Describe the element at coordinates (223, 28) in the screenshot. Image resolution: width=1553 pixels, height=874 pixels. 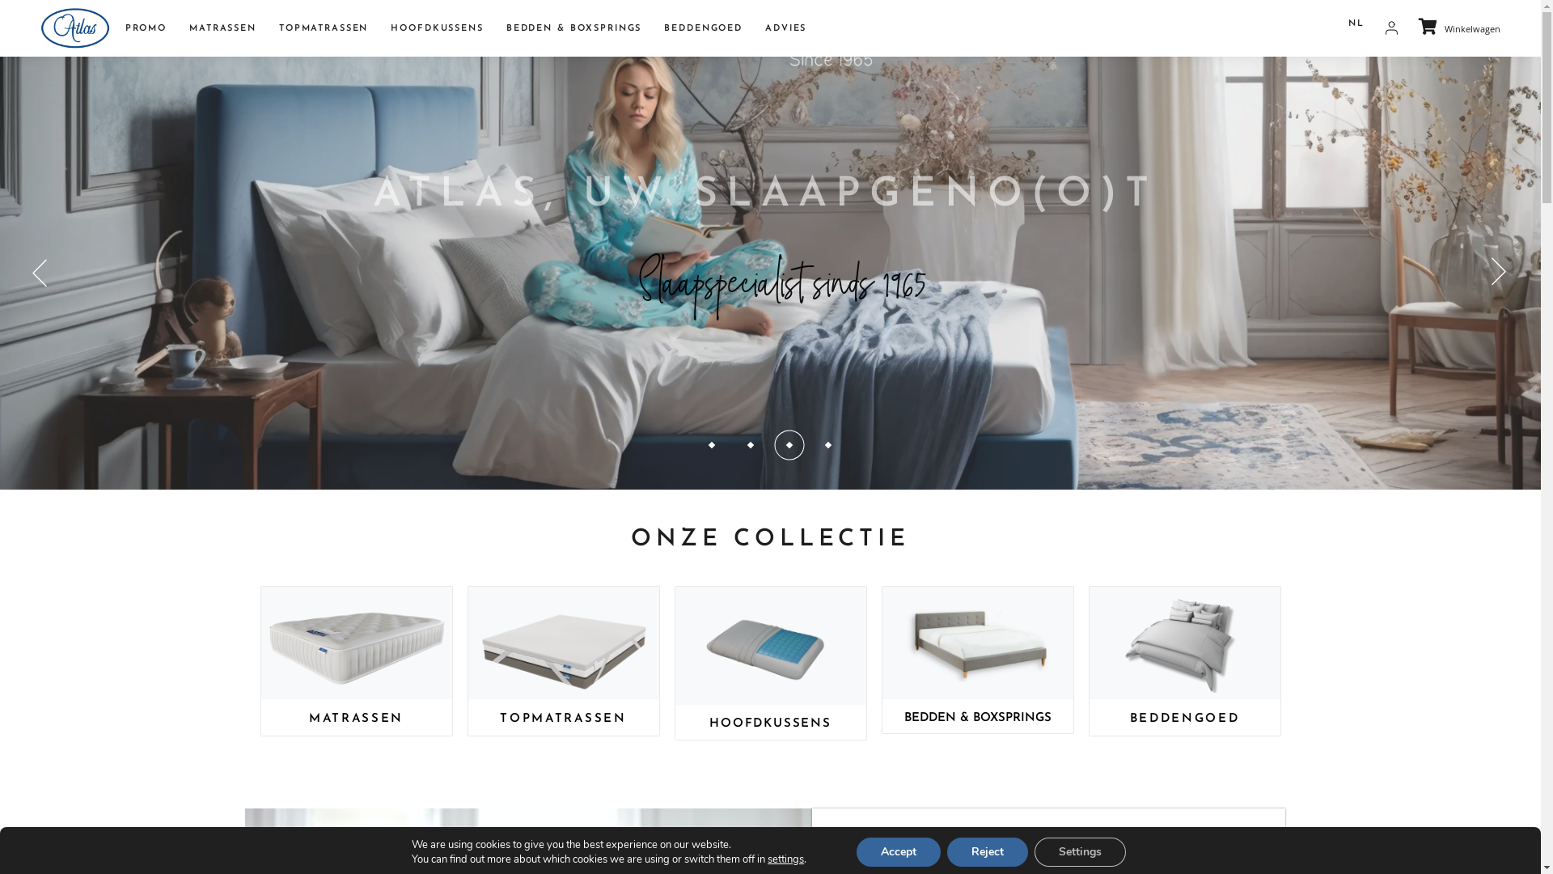
I see `MATRASSEN` at that location.